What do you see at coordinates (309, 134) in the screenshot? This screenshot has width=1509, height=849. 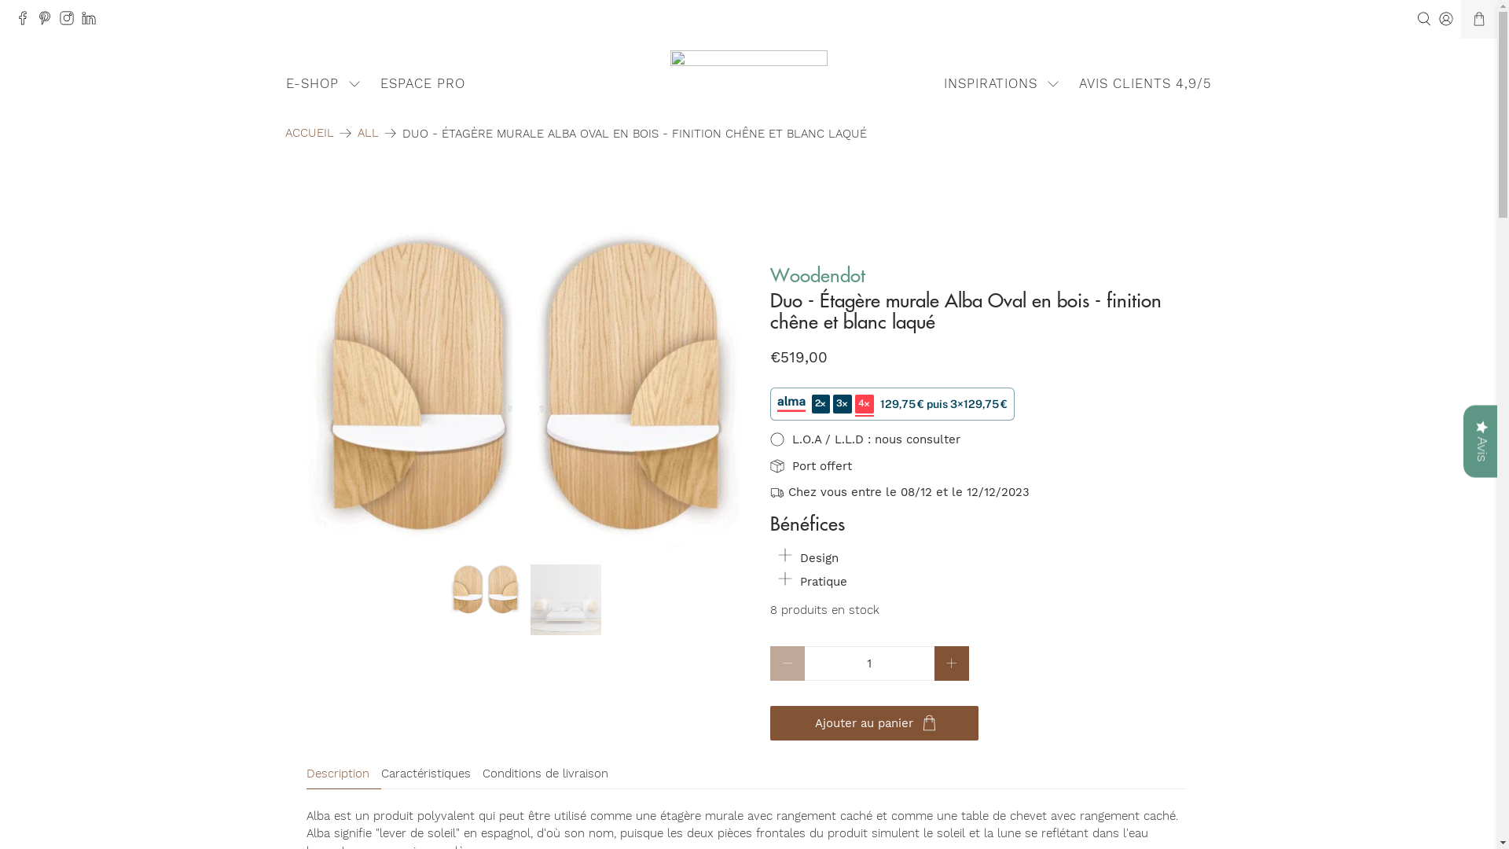 I see `ACCUEIL` at bounding box center [309, 134].